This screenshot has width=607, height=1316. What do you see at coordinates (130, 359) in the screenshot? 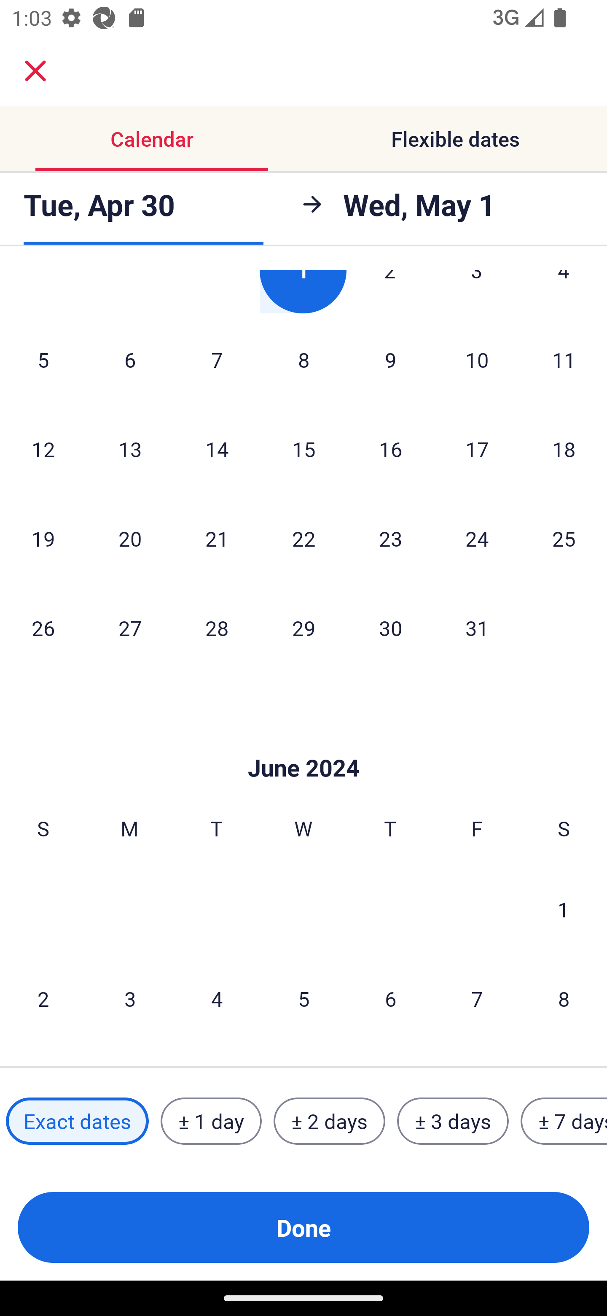
I see `6 Monday, May 6, 2024` at bounding box center [130, 359].